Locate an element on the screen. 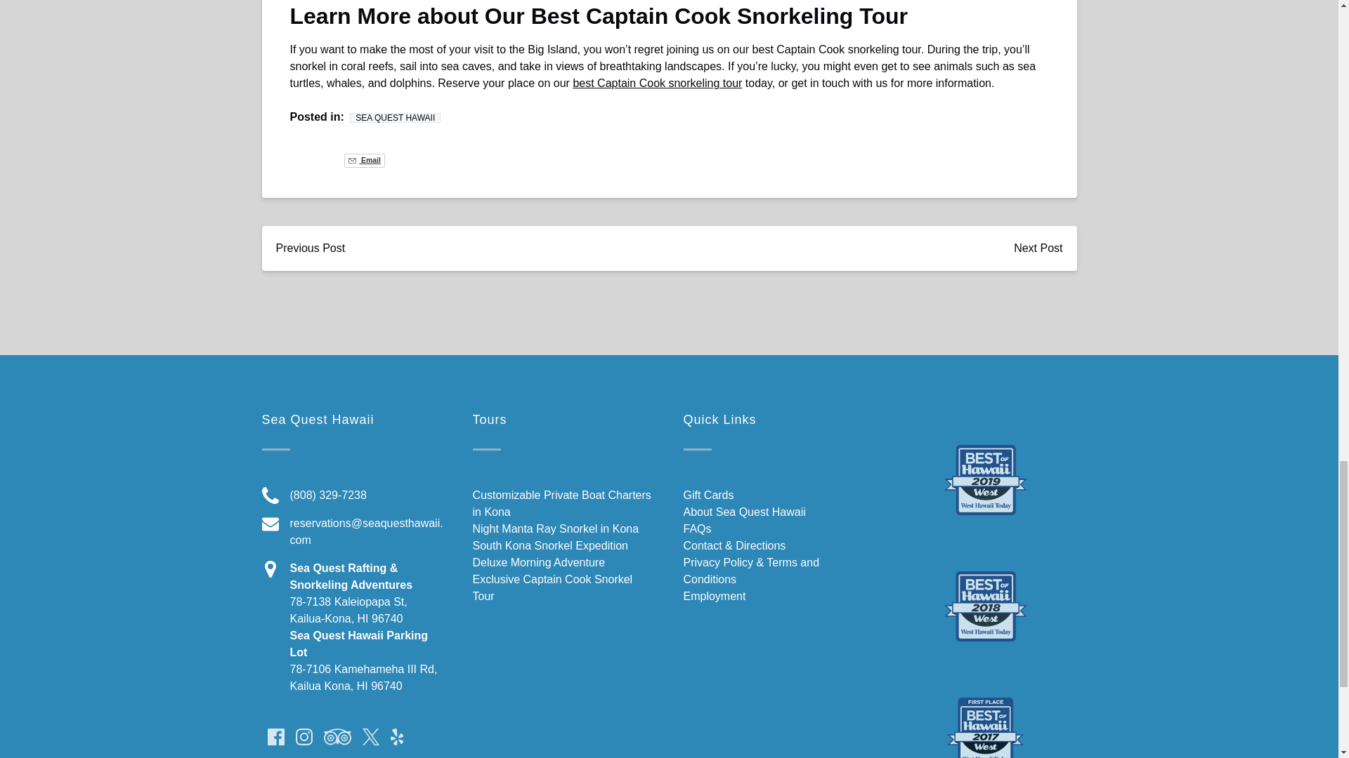 The image size is (1349, 758). Map Marker is located at coordinates (270, 568).